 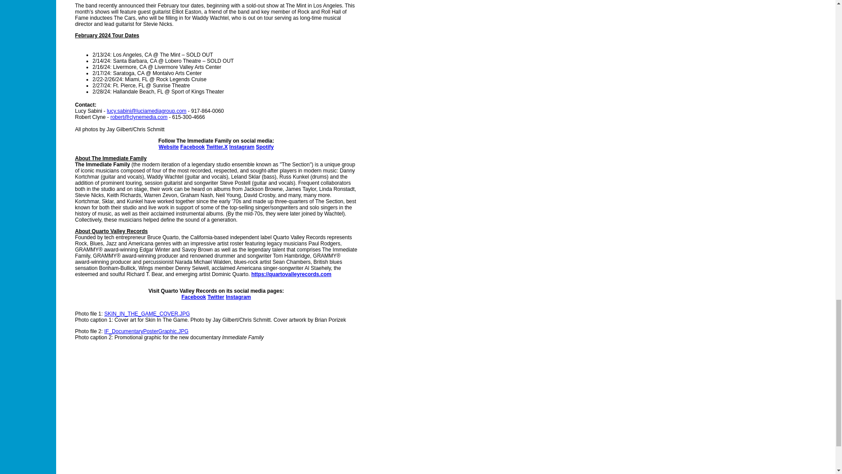 I want to click on Instagram, so click(x=241, y=147).